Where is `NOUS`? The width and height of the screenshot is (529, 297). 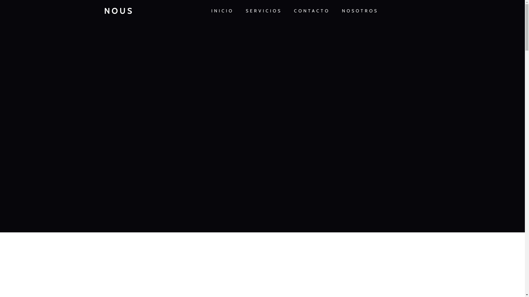 NOUS is located at coordinates (134, 11).